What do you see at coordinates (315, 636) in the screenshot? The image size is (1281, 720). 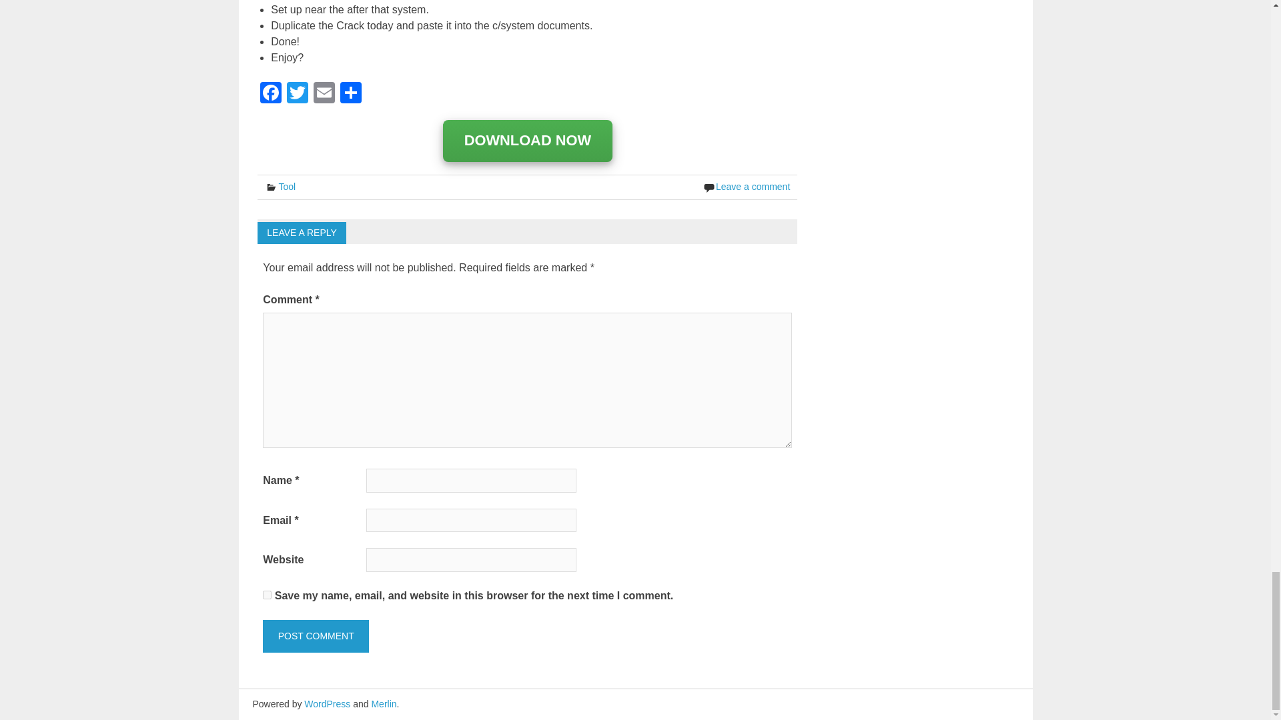 I see `Post Comment` at bounding box center [315, 636].